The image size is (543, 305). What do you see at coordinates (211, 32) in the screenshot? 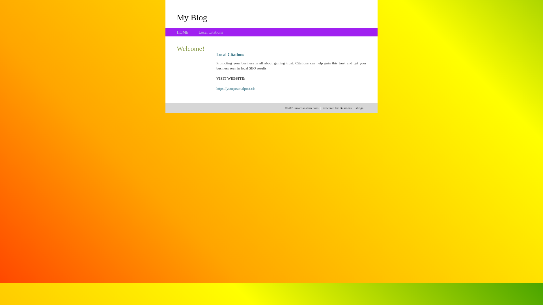
I see `Local Citations` at bounding box center [211, 32].